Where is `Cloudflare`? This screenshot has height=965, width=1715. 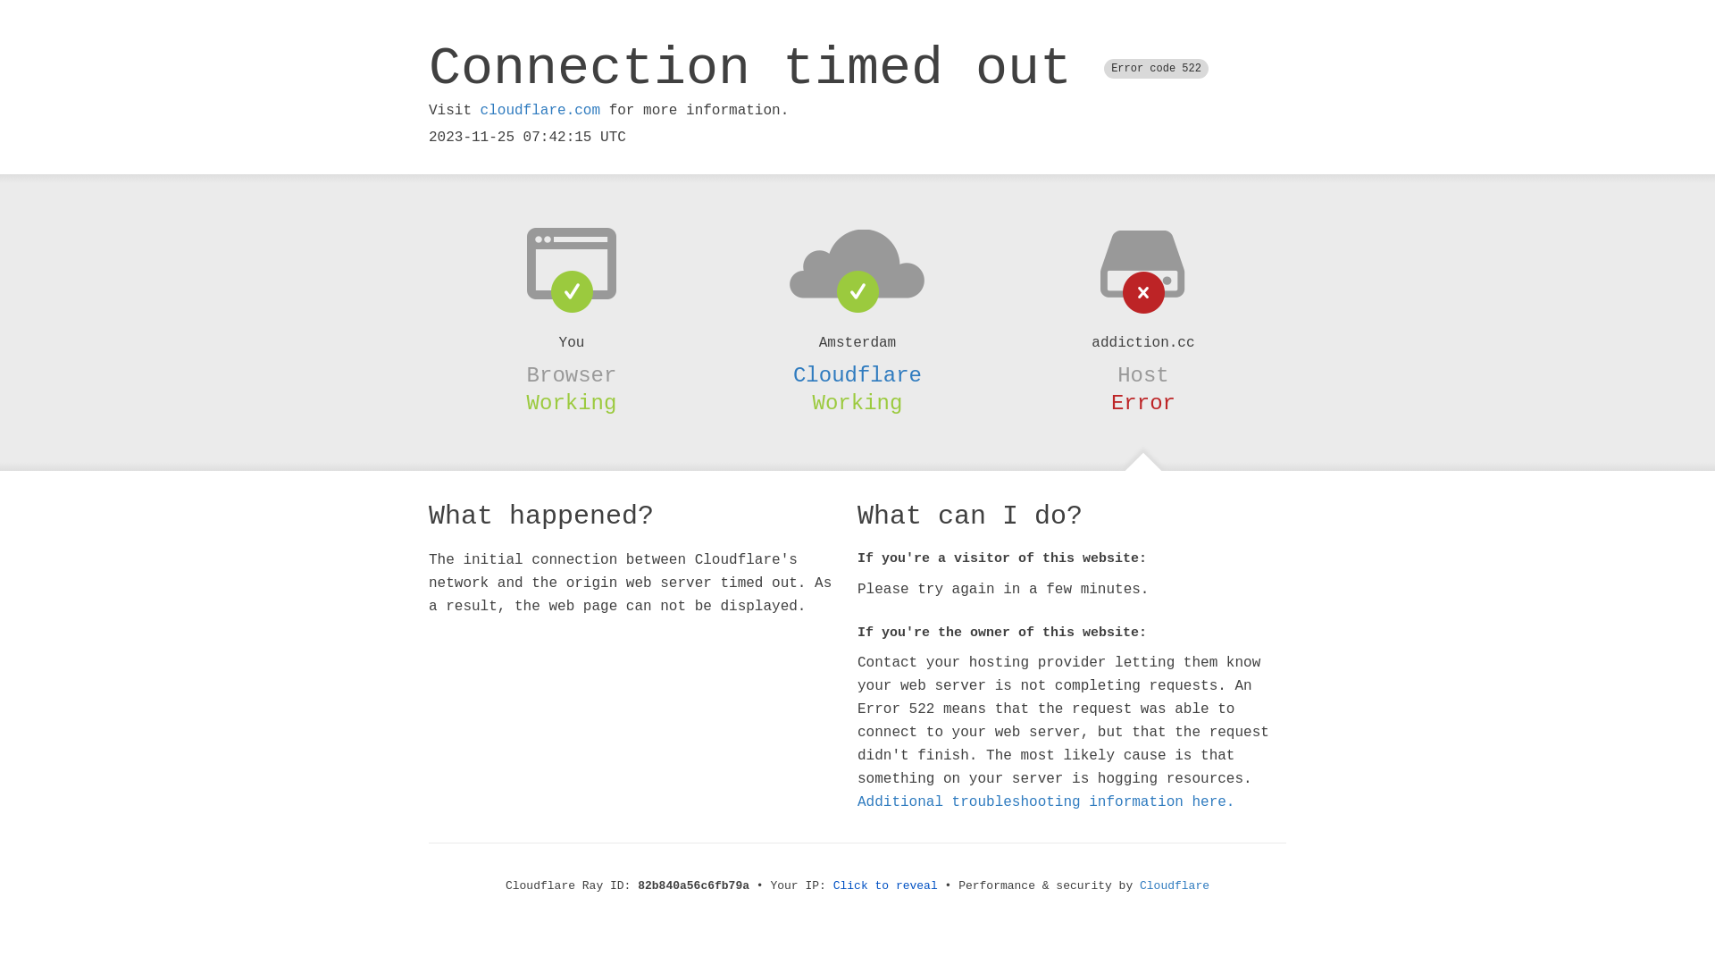
Cloudflare is located at coordinates (1175, 886).